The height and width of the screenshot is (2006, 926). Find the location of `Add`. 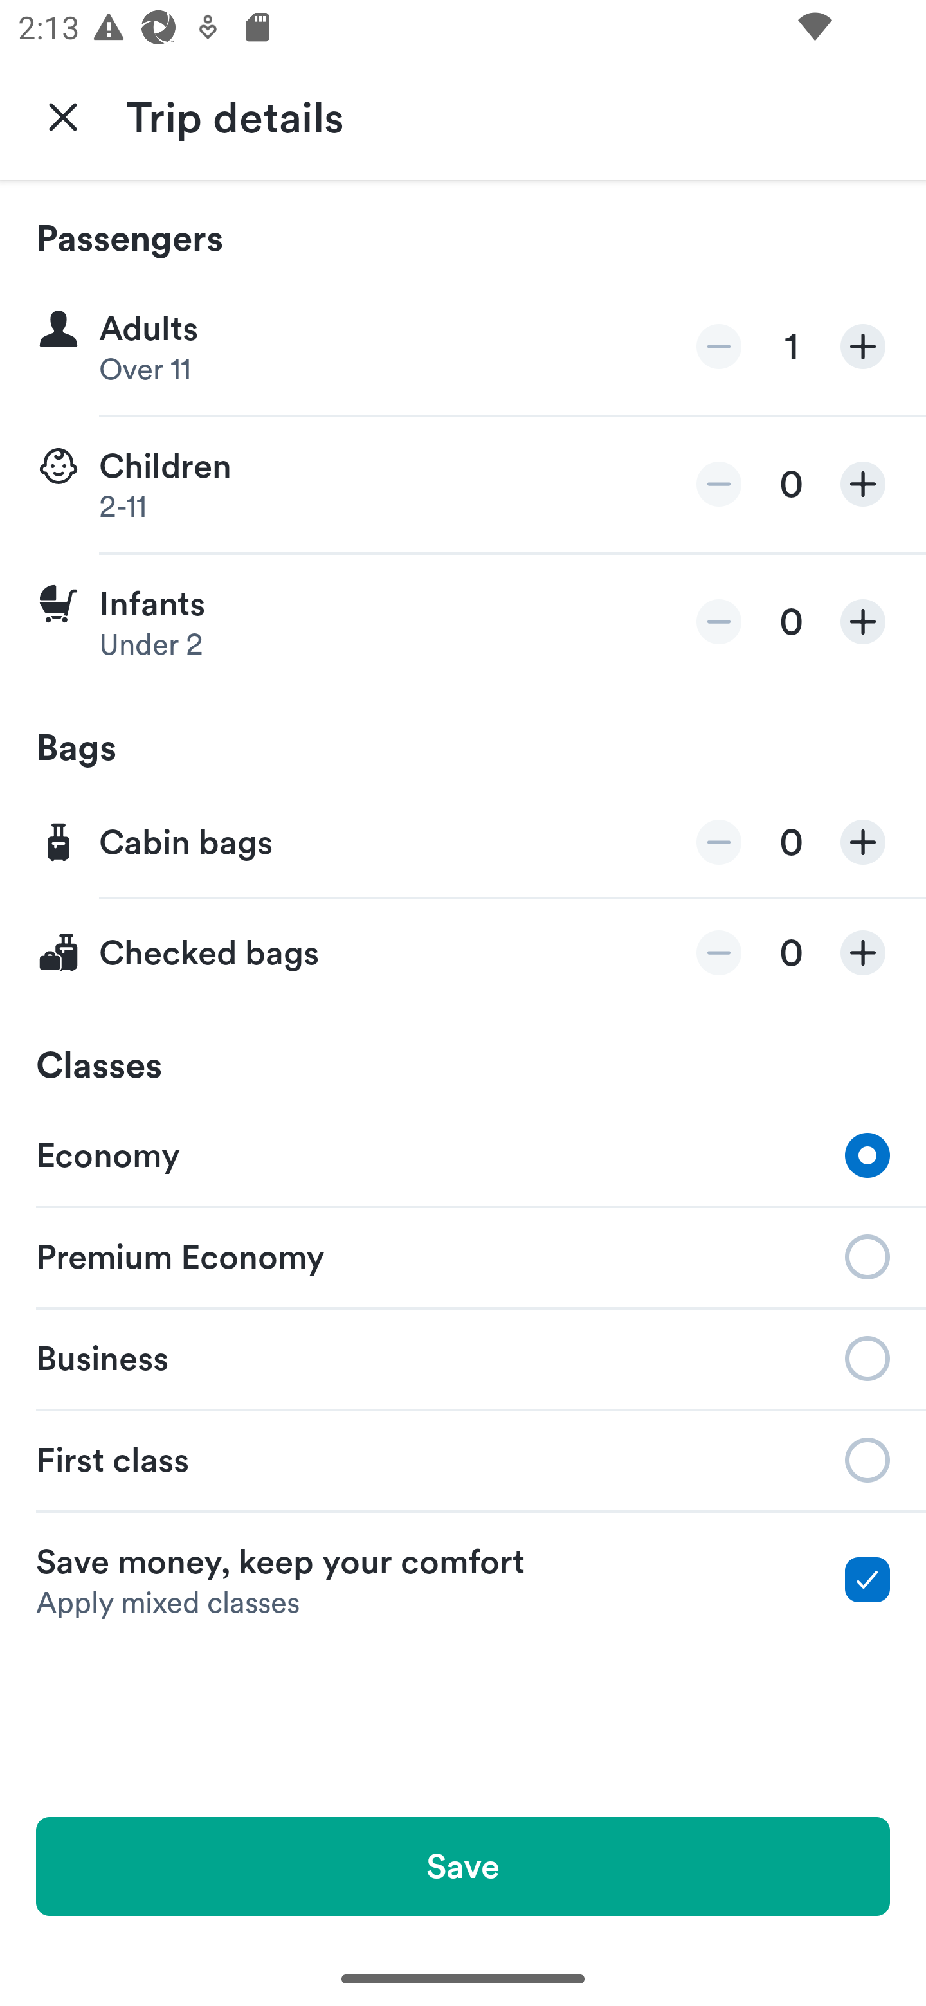

Add is located at coordinates (863, 347).